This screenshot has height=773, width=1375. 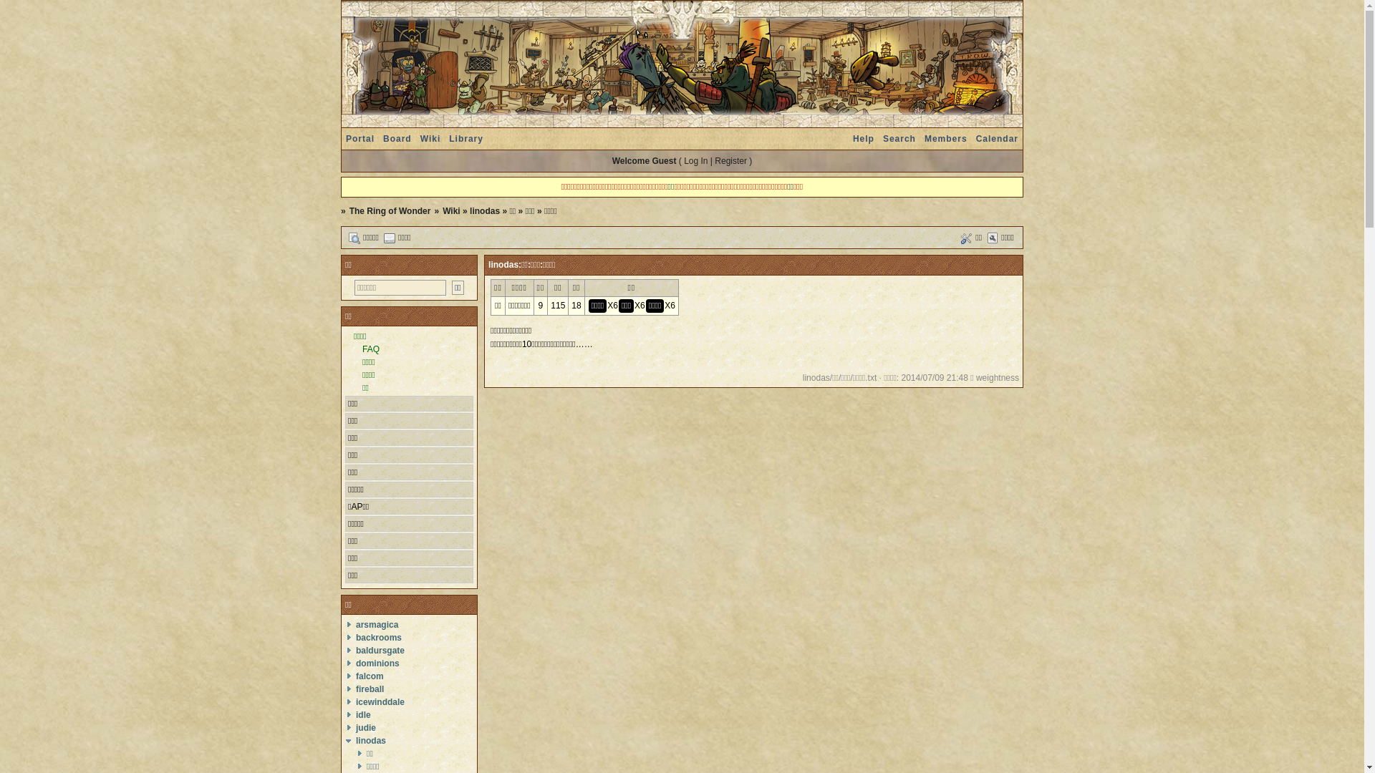 What do you see at coordinates (379, 638) in the screenshot?
I see `backrooms` at bounding box center [379, 638].